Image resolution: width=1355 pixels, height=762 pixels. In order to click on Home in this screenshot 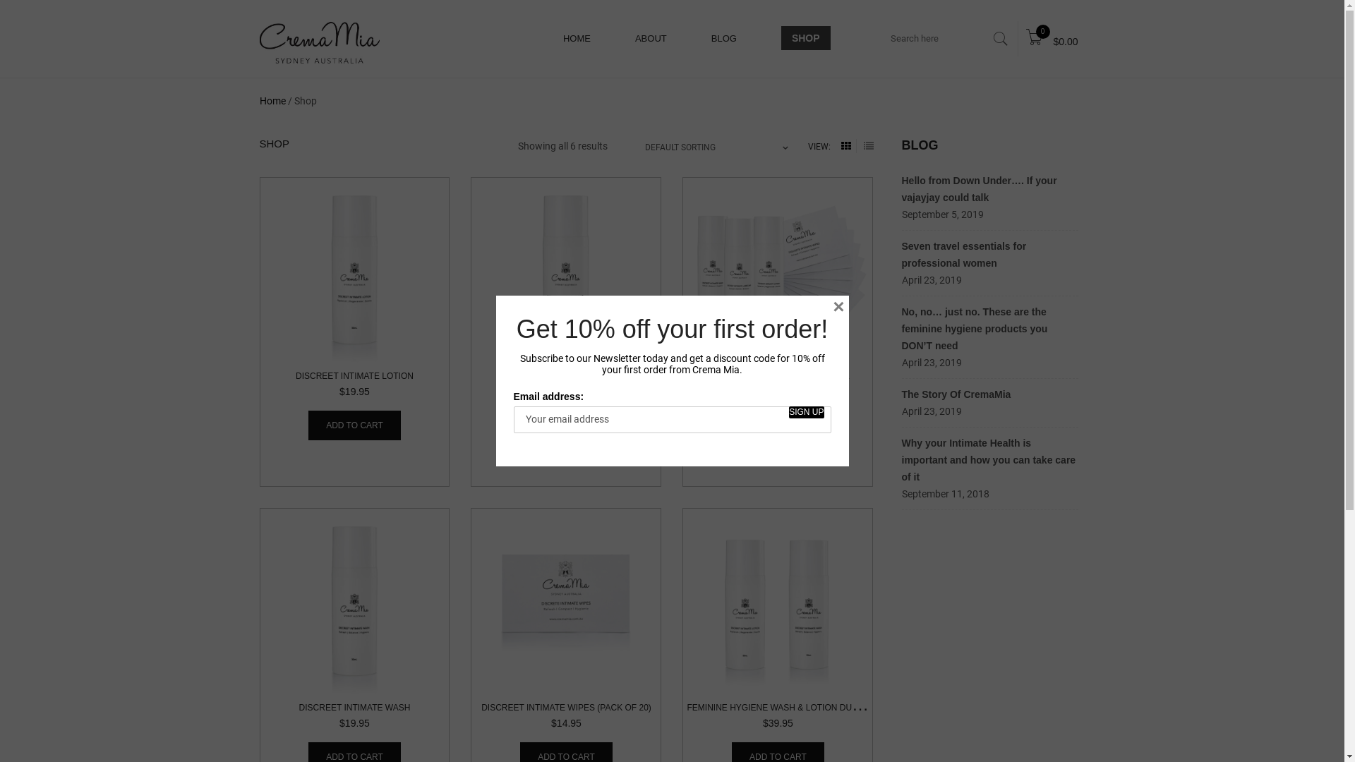, I will do `click(272, 101)`.